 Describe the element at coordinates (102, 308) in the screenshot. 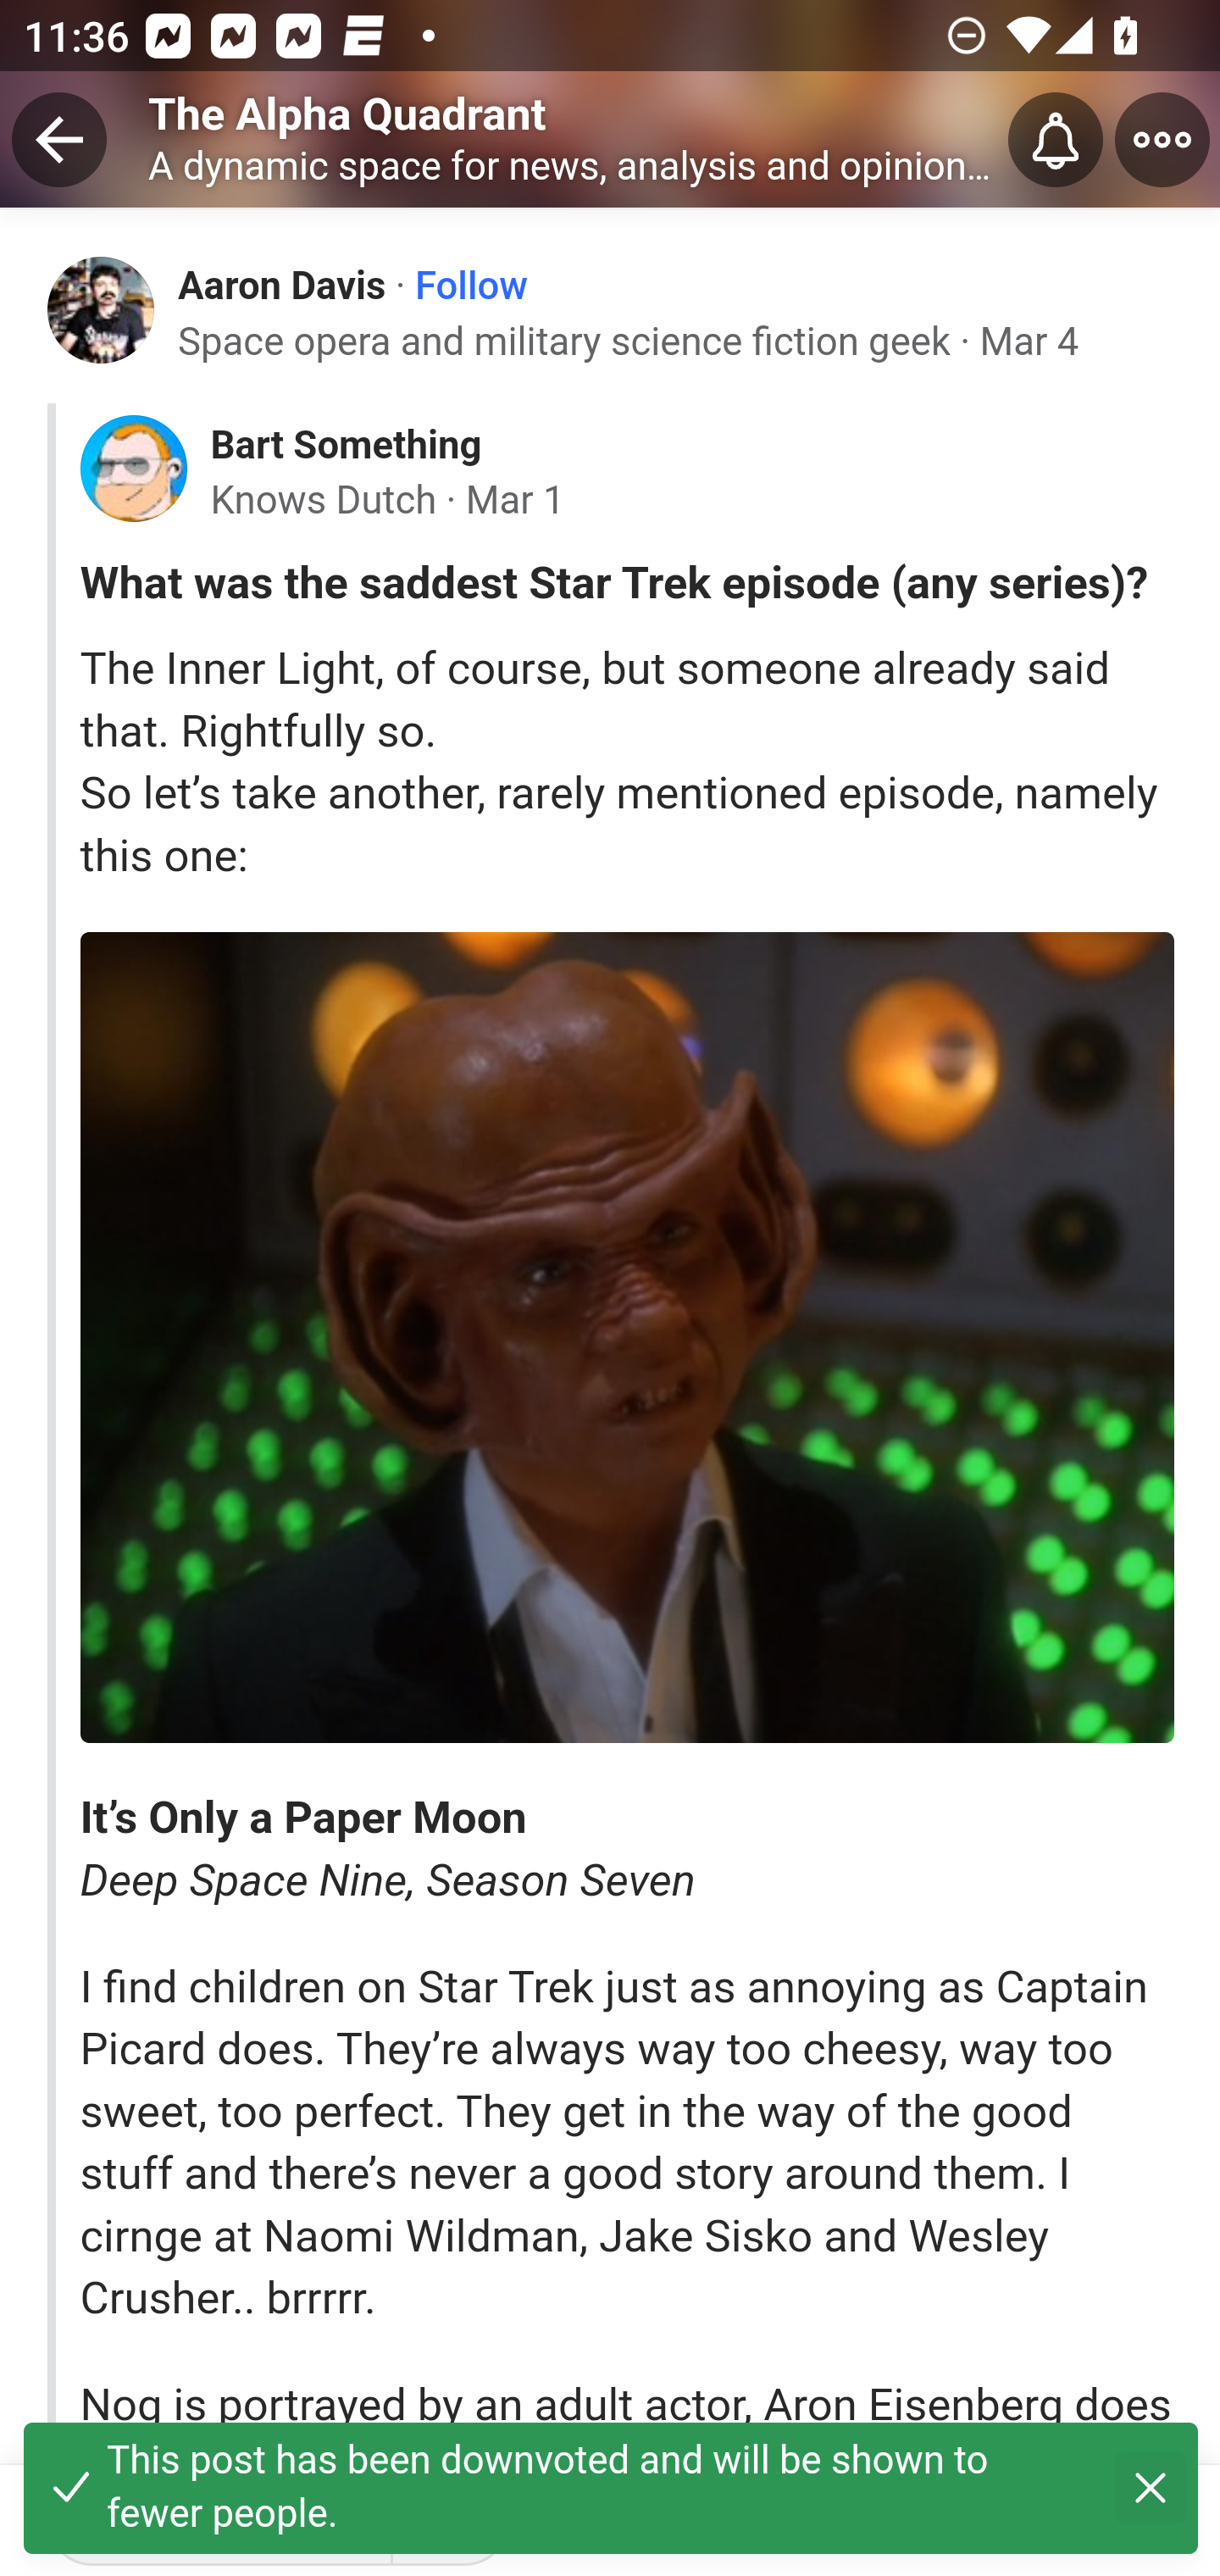

I see `Profile photo for Aaron Davis` at that location.